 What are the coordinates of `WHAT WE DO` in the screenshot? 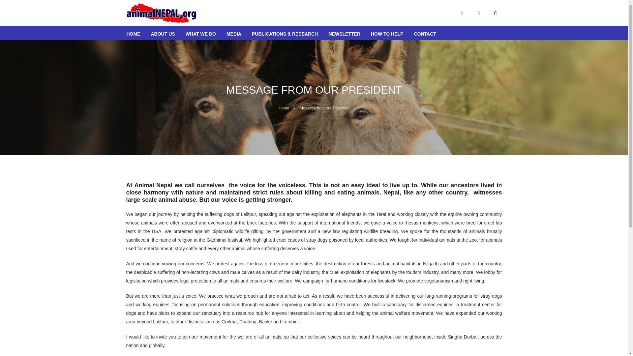 It's located at (200, 32).